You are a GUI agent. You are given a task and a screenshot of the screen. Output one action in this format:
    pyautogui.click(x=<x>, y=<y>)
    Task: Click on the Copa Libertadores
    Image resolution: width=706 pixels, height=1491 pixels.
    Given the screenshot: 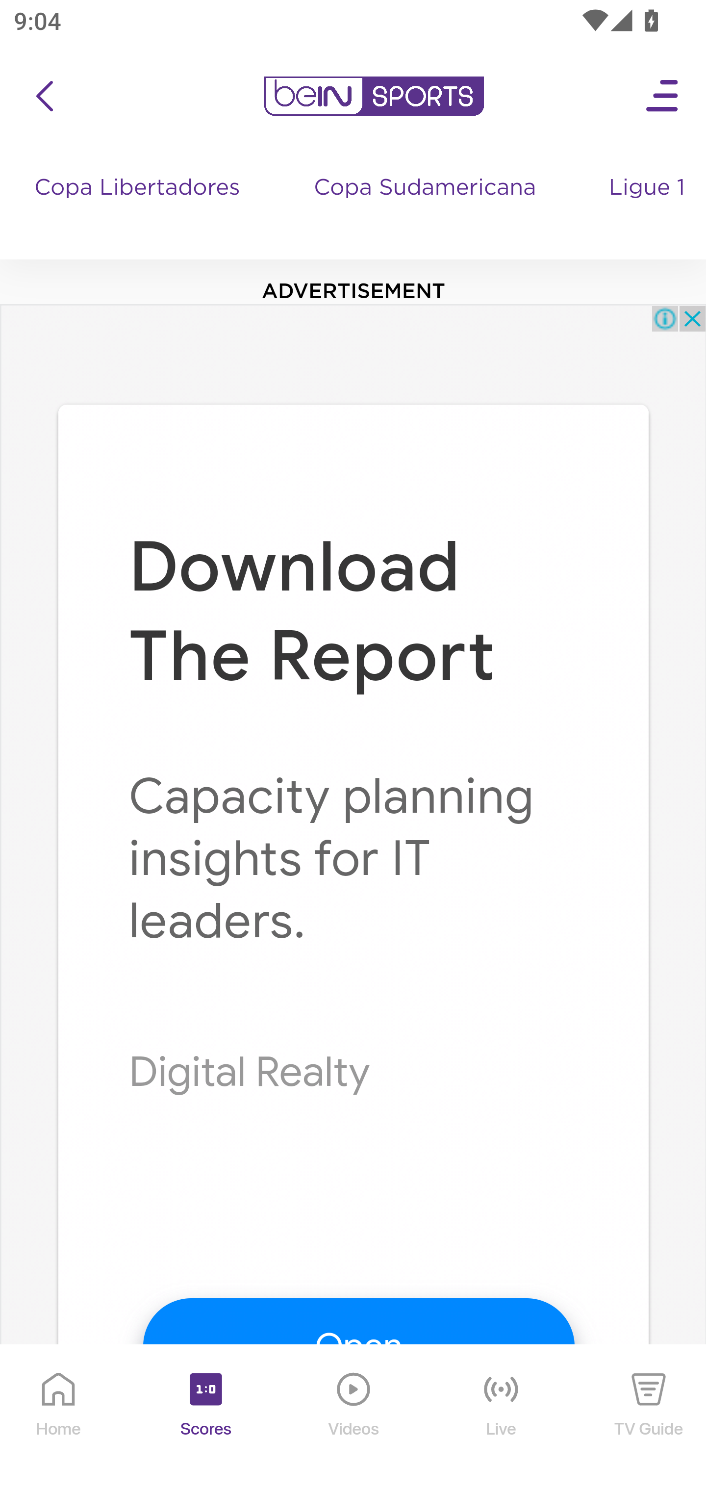 What is the action you would take?
    pyautogui.click(x=139, y=206)
    